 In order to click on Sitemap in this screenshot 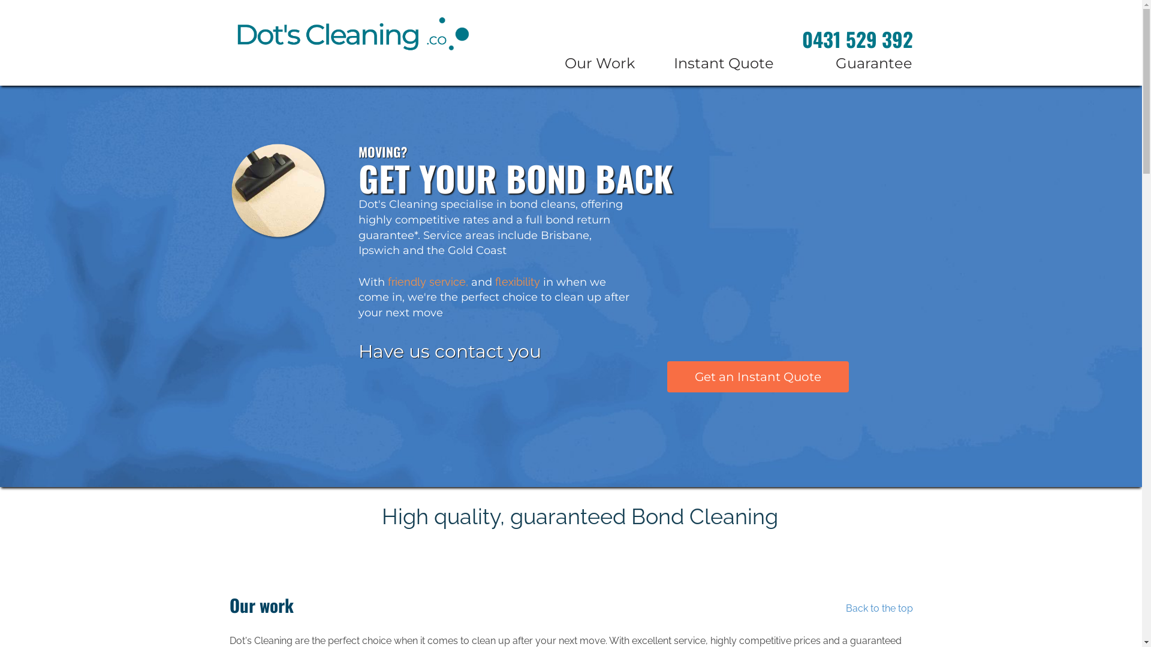, I will do `click(601, 594)`.